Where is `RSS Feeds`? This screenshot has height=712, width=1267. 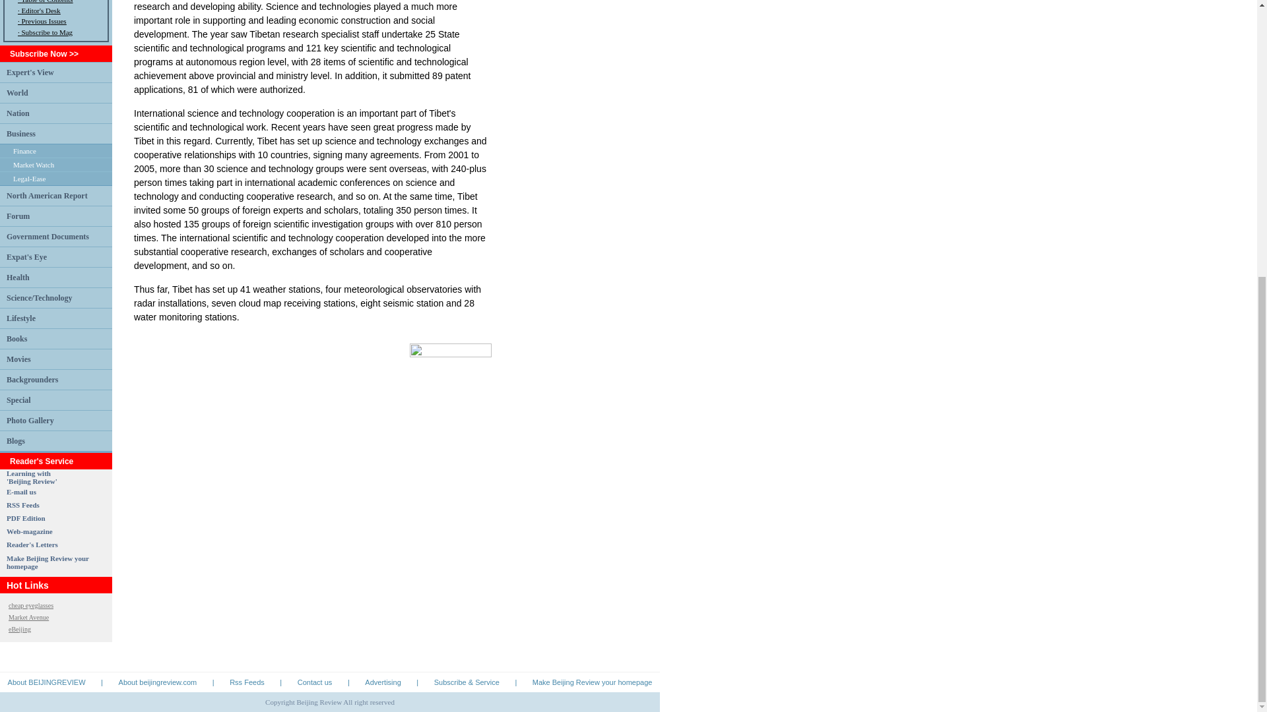
RSS Feeds is located at coordinates (22, 505).